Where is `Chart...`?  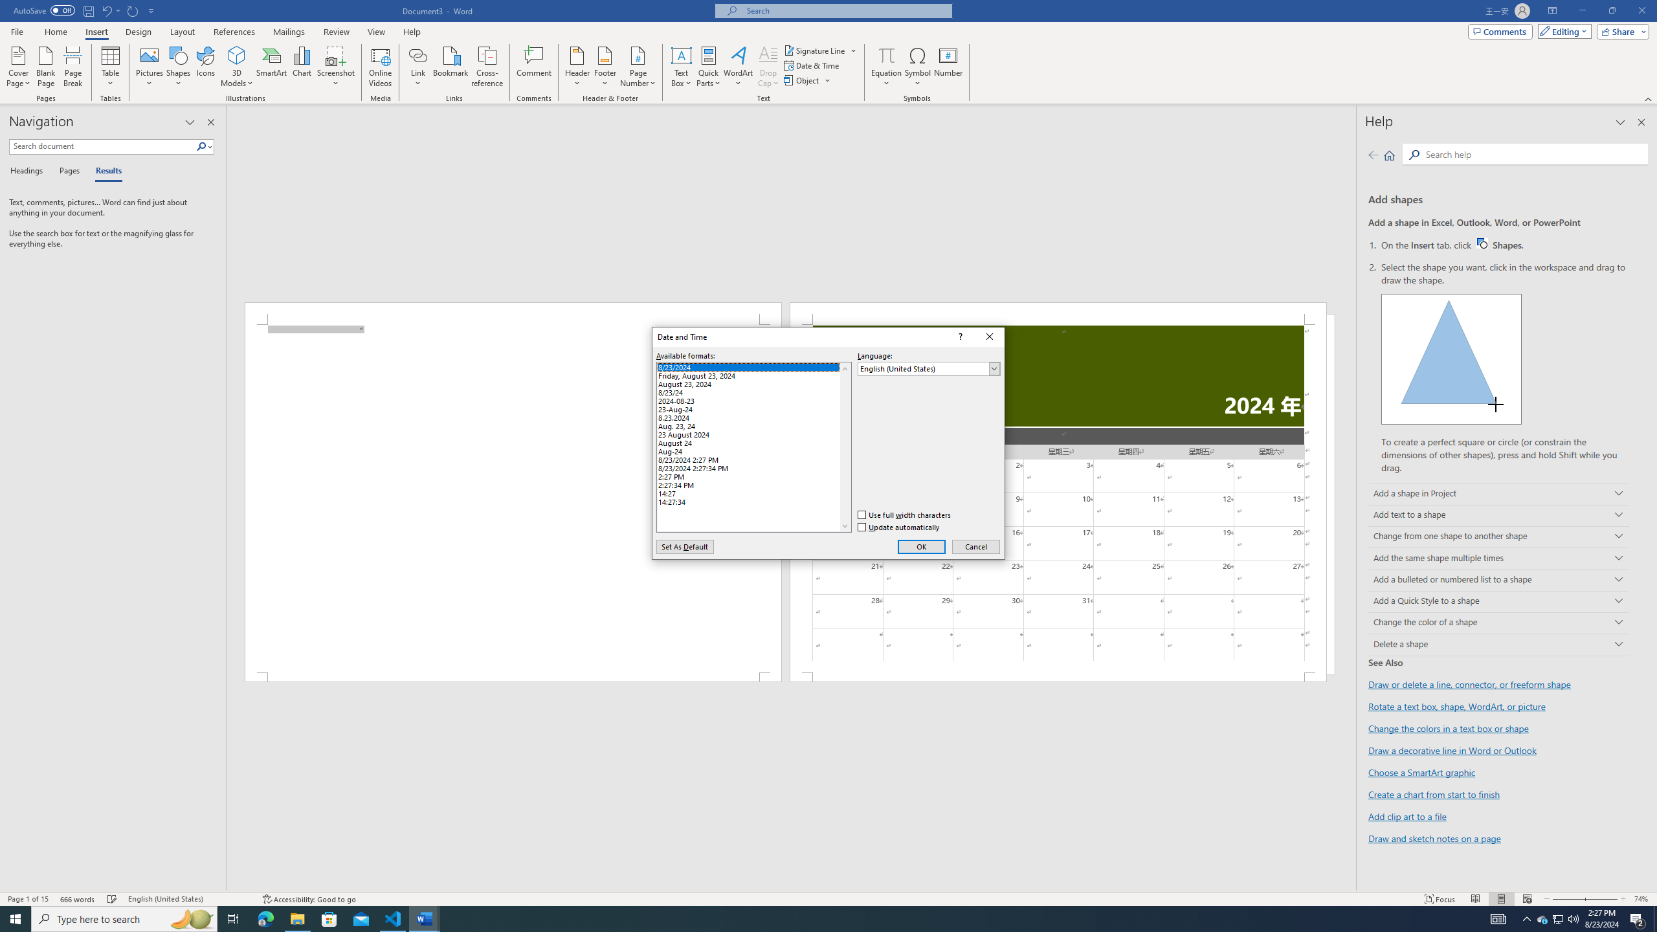 Chart... is located at coordinates (302, 67).